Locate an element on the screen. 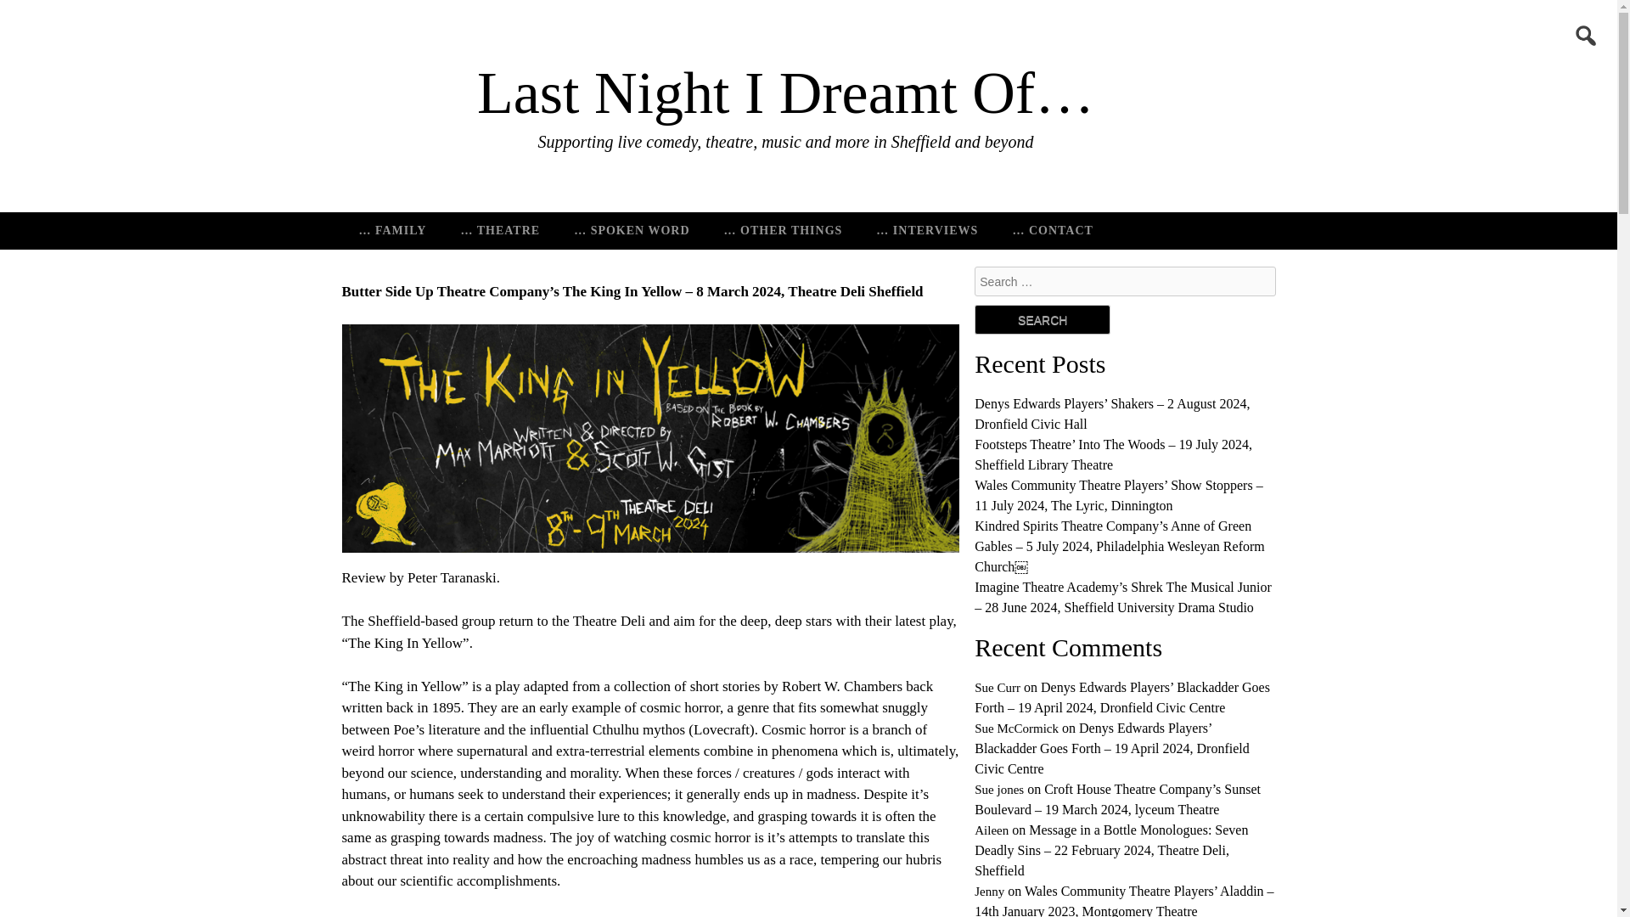 This screenshot has width=1630, height=917. Search is located at coordinates (68, 14).